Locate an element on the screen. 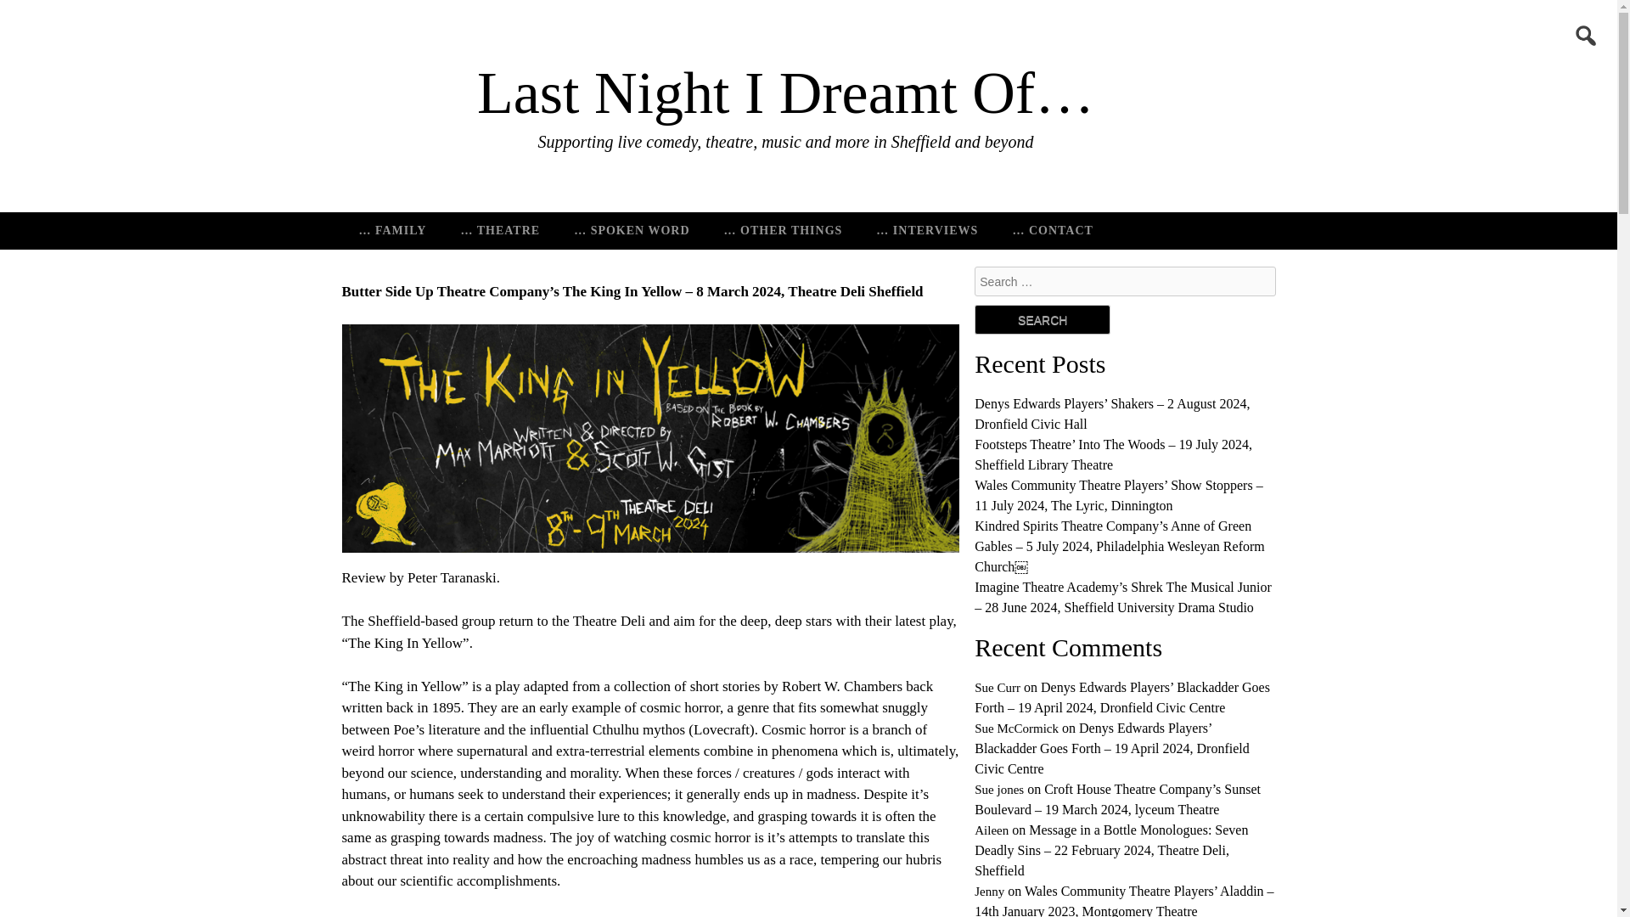 This screenshot has width=1630, height=917. Search is located at coordinates (68, 14).